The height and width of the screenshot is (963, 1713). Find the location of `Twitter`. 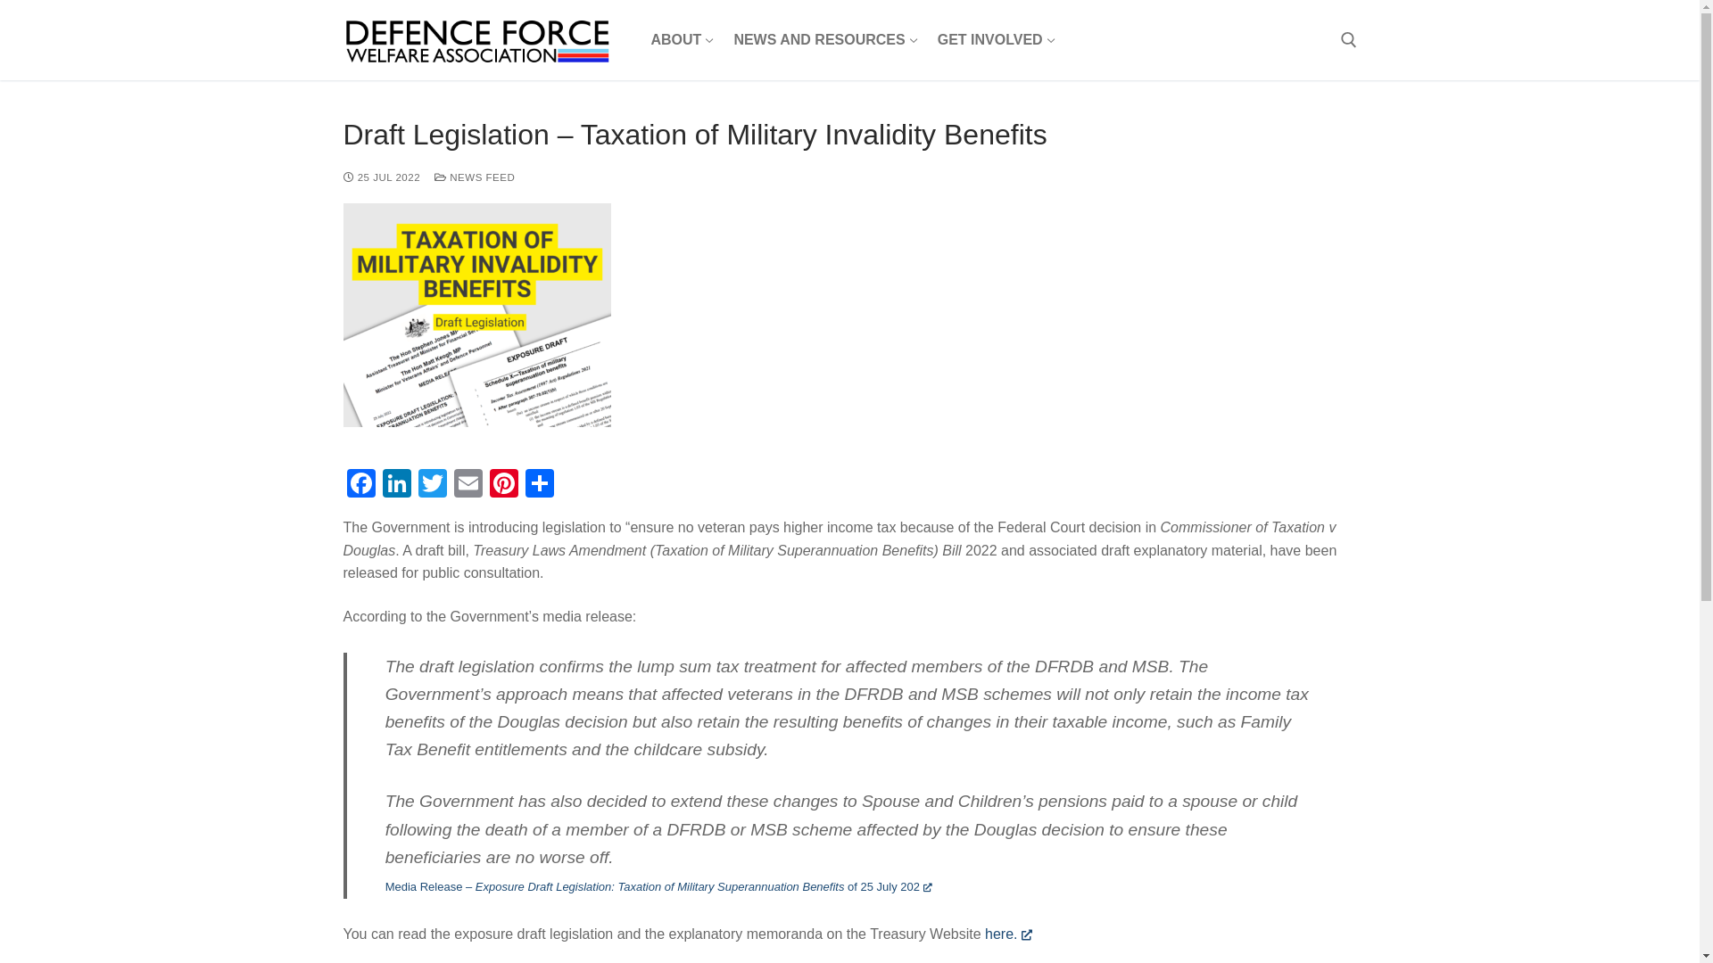

Twitter is located at coordinates (432, 485).